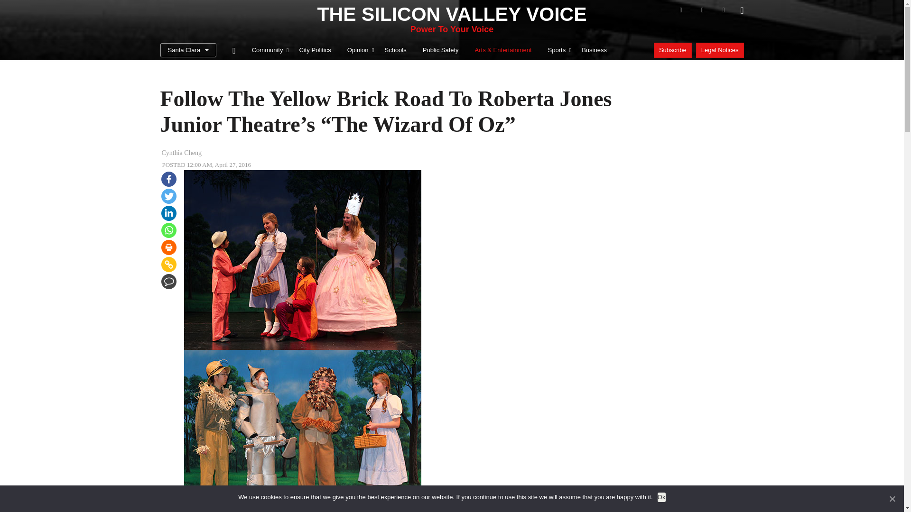 This screenshot has height=512, width=911. I want to click on Comment, so click(169, 282).